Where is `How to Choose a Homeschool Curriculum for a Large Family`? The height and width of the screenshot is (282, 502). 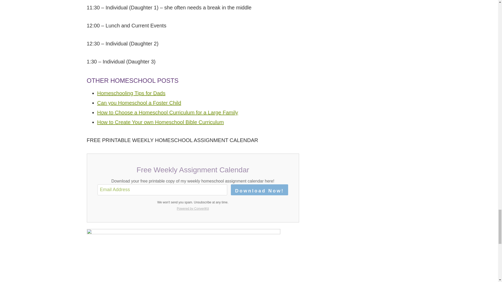
How to Choose a Homeschool Curriculum for a Large Family is located at coordinates (168, 112).